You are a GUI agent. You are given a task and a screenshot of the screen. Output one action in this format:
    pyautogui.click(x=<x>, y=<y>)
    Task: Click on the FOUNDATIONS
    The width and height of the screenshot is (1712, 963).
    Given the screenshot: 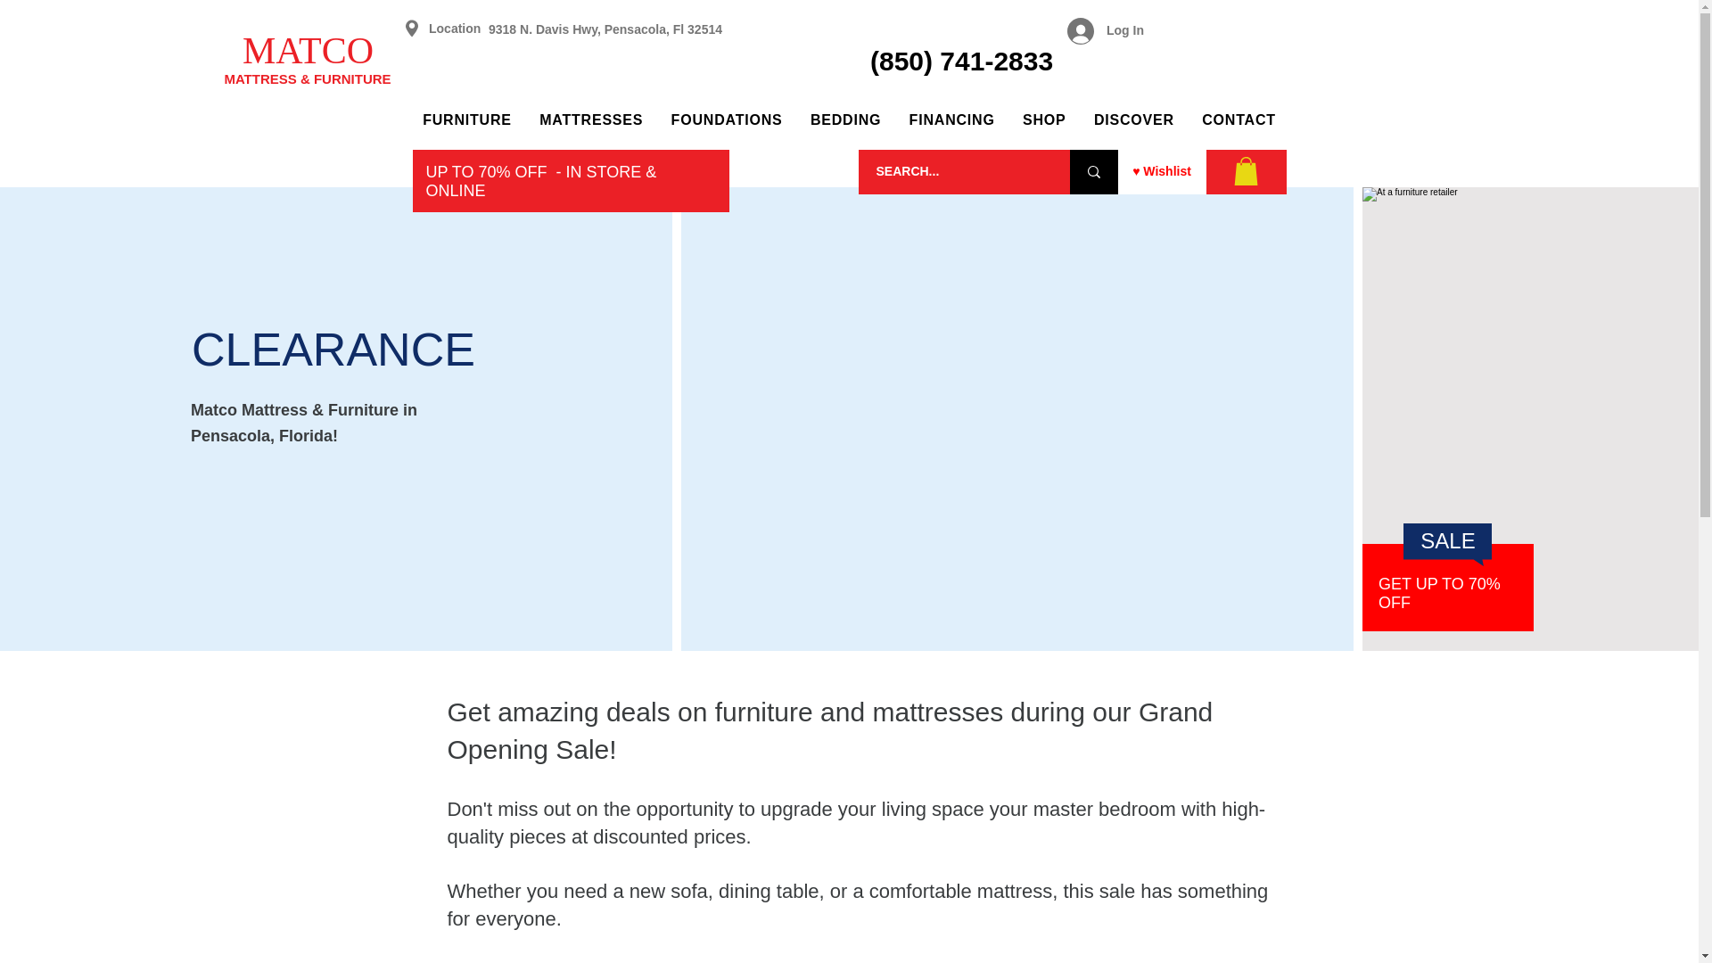 What is the action you would take?
    pyautogui.click(x=726, y=119)
    